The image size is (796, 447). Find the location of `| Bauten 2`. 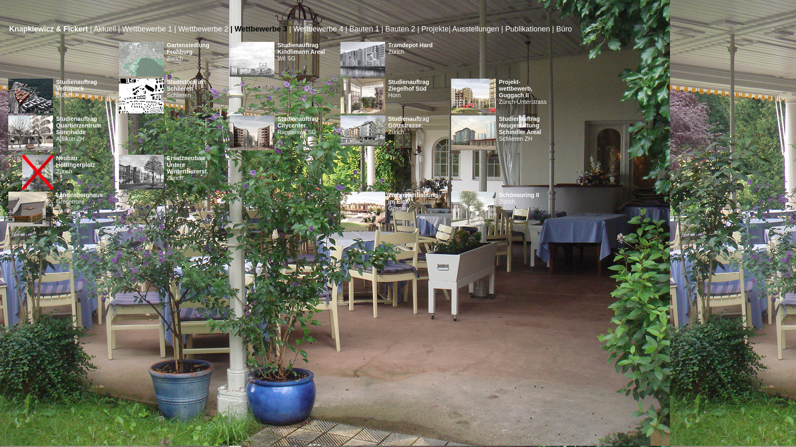

| Bauten 2 is located at coordinates (398, 29).